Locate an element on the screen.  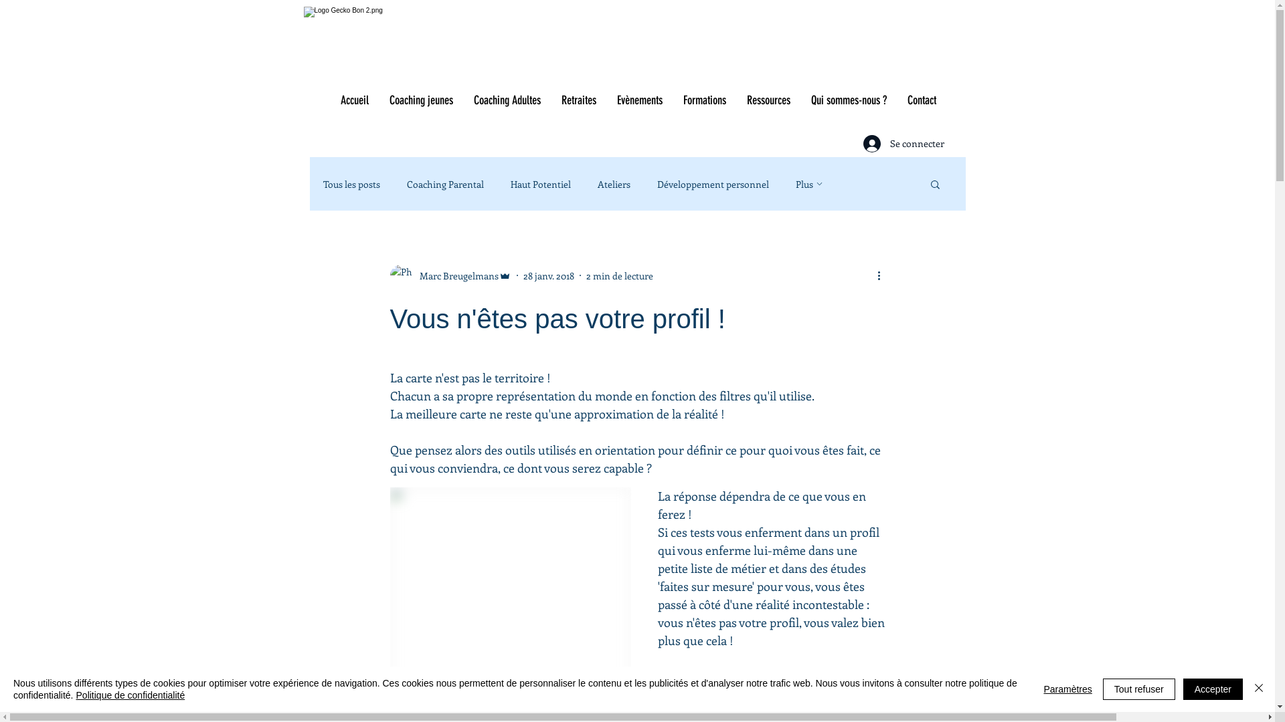
Coaching jeunes is located at coordinates (421, 100).